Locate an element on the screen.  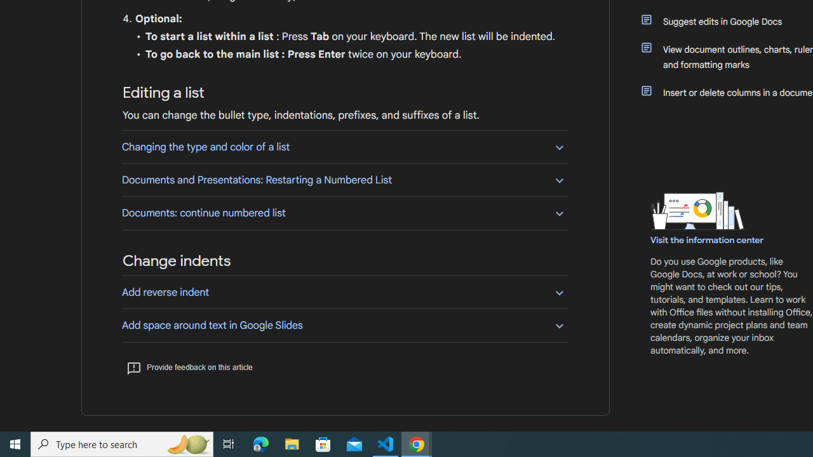
Documents: continue numbered list is located at coordinates (344, 213).